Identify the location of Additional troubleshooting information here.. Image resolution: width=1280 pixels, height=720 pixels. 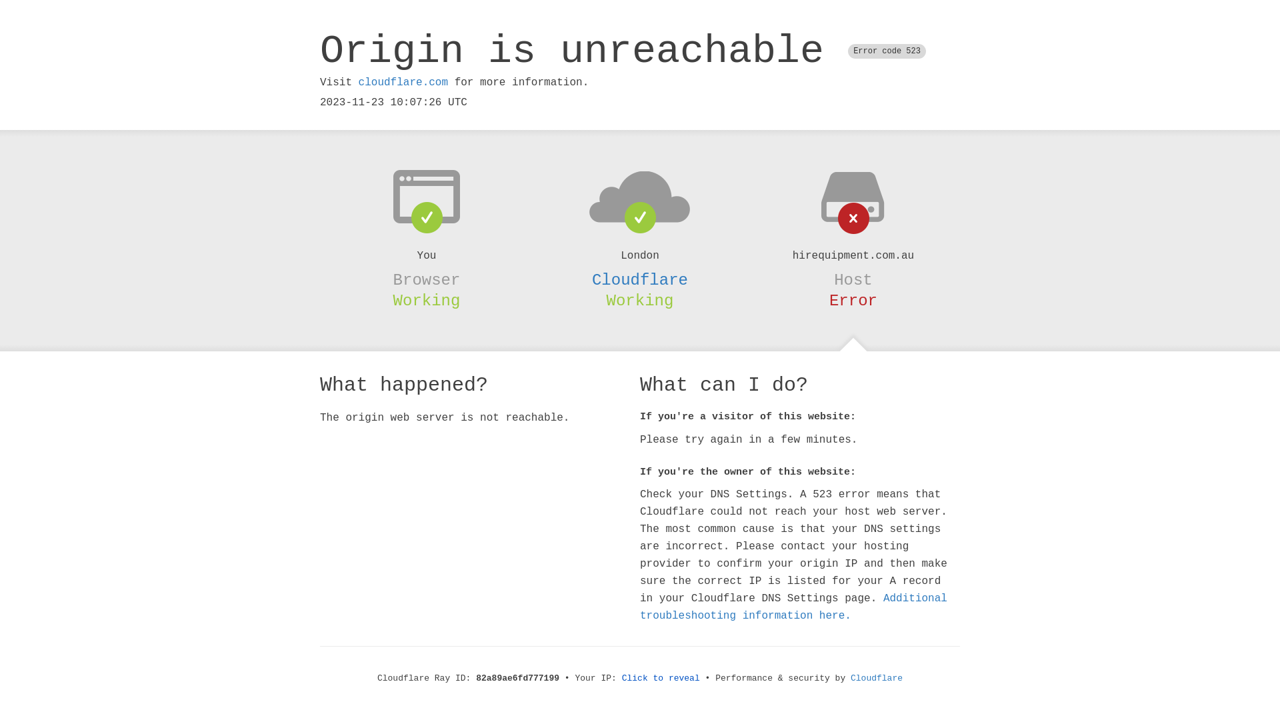
(793, 607).